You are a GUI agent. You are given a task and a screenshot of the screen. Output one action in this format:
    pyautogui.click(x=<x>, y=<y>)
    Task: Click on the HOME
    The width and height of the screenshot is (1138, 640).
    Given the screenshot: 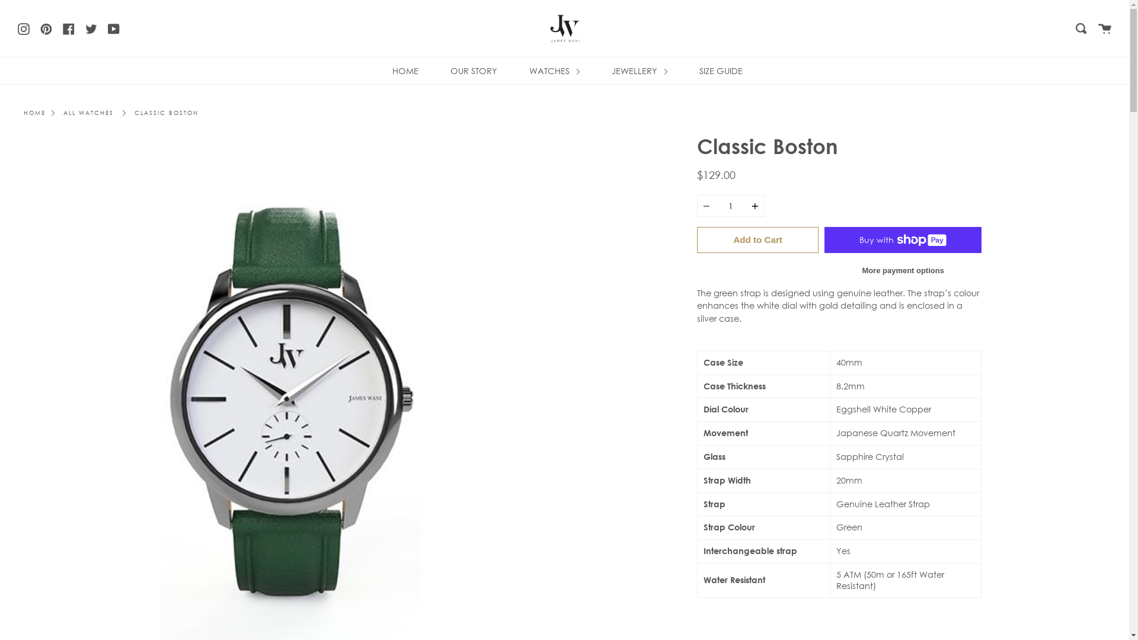 What is the action you would take?
    pyautogui.click(x=34, y=113)
    